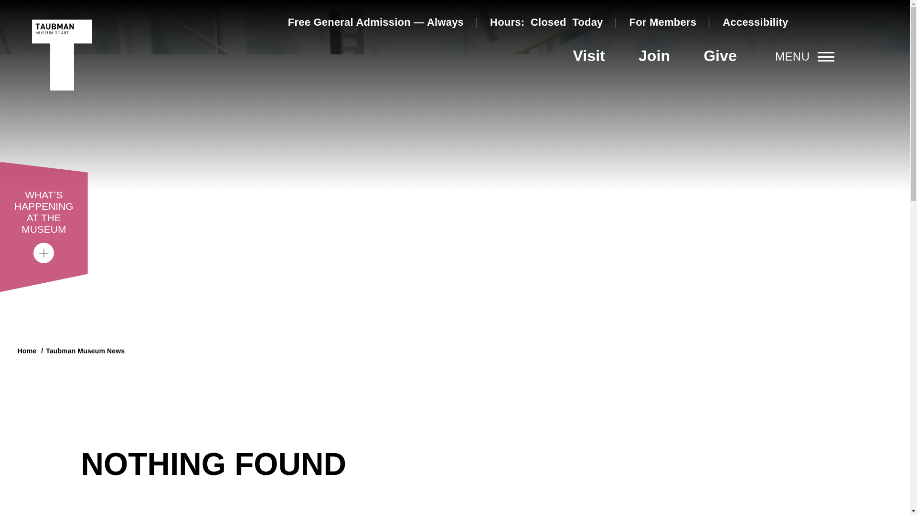 The height and width of the screenshot is (515, 917). I want to click on Accessibility, so click(755, 22).